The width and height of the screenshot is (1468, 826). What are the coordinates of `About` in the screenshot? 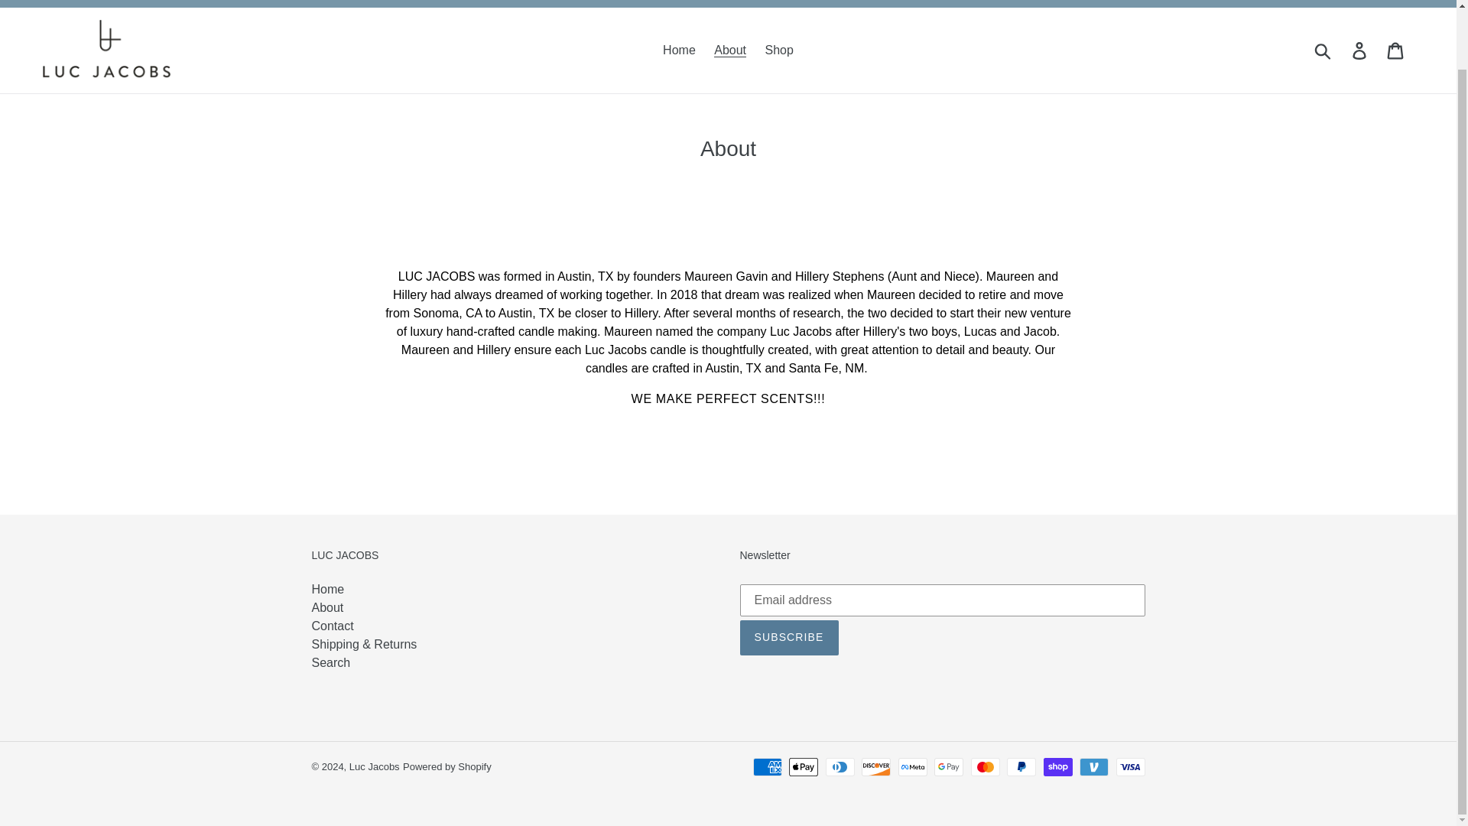 It's located at (729, 50).